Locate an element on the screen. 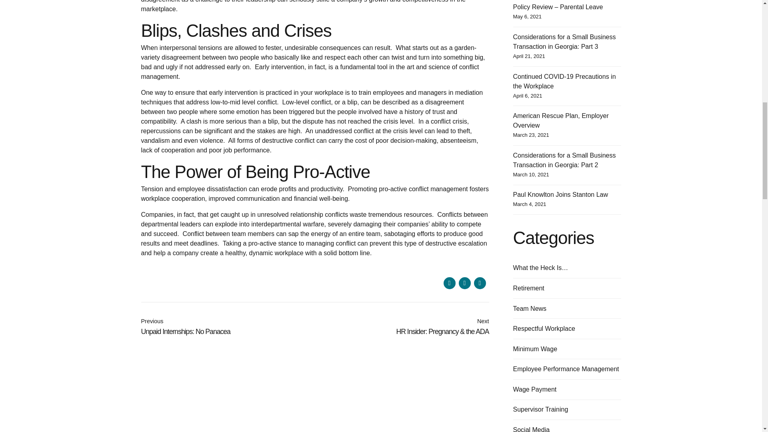 This screenshot has width=768, height=432. Share on Linkedin is located at coordinates (479, 283).